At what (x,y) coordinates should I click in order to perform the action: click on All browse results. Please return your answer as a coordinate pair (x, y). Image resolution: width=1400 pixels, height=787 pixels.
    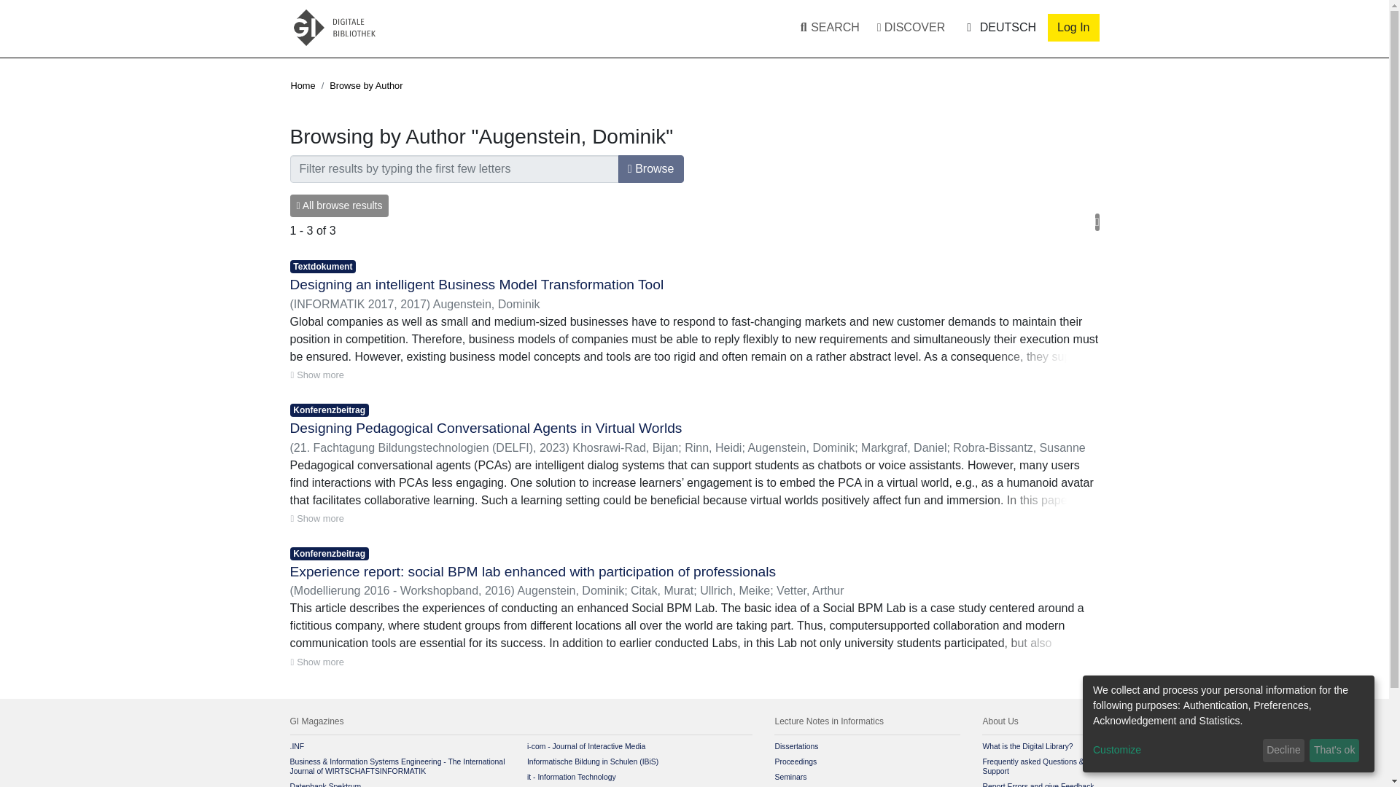
    Looking at the image, I should click on (339, 205).